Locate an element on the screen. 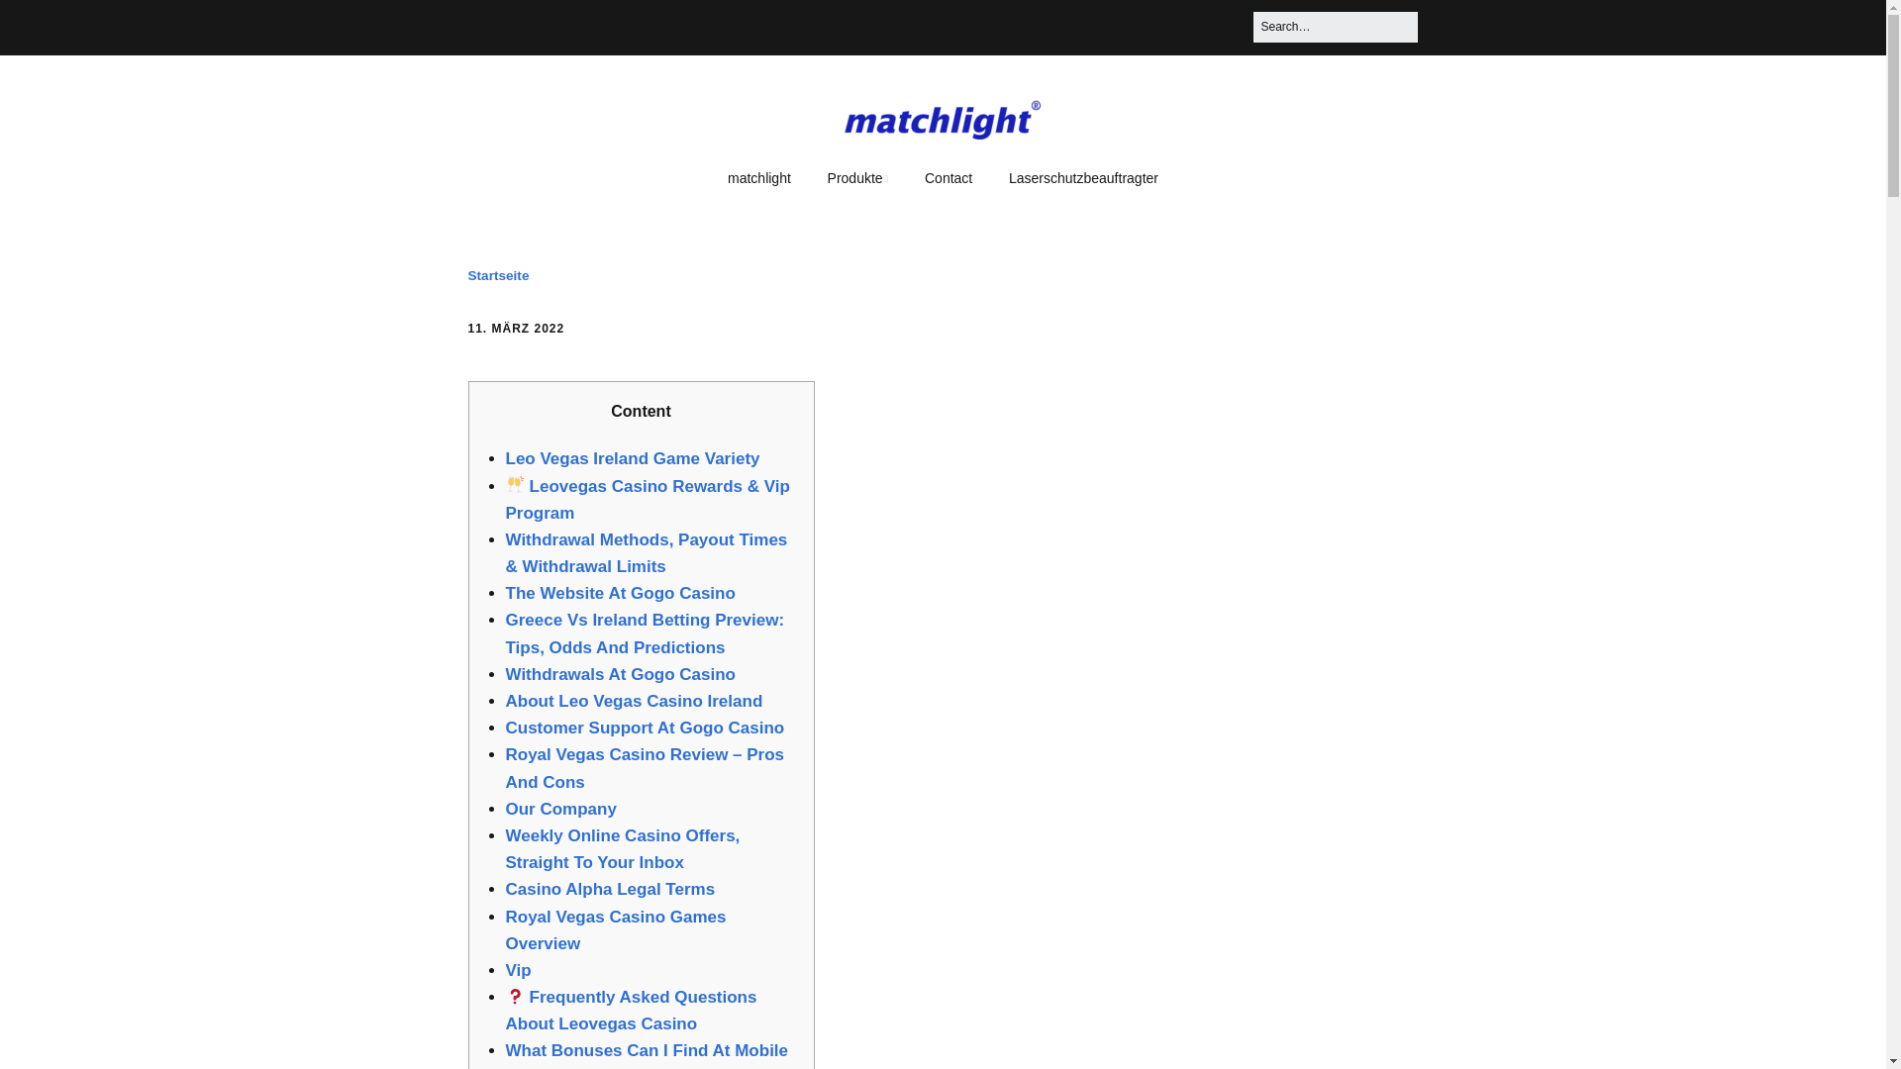 The height and width of the screenshot is (1069, 1901). Laserschutzbeauftragter is located at coordinates (1083, 178).